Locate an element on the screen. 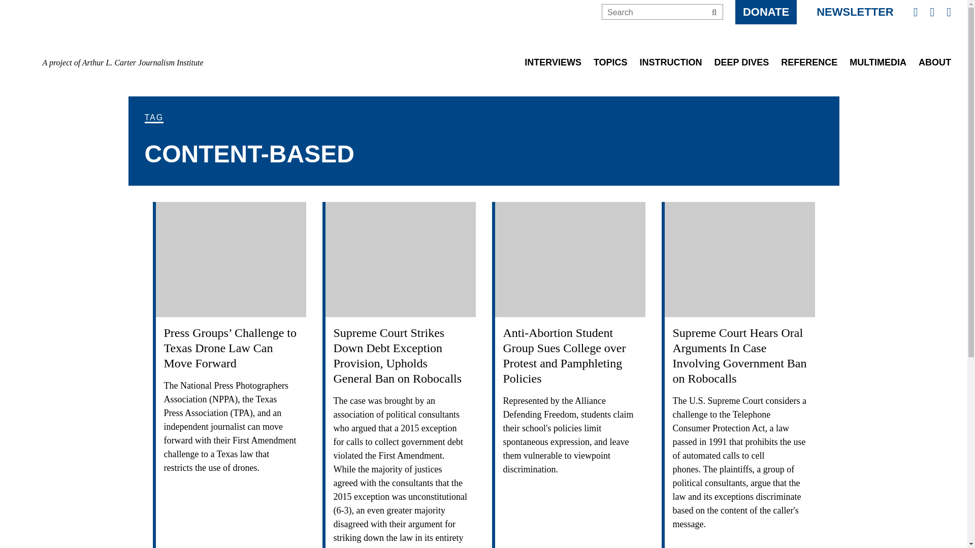  DEEP DIVES is located at coordinates (741, 67).